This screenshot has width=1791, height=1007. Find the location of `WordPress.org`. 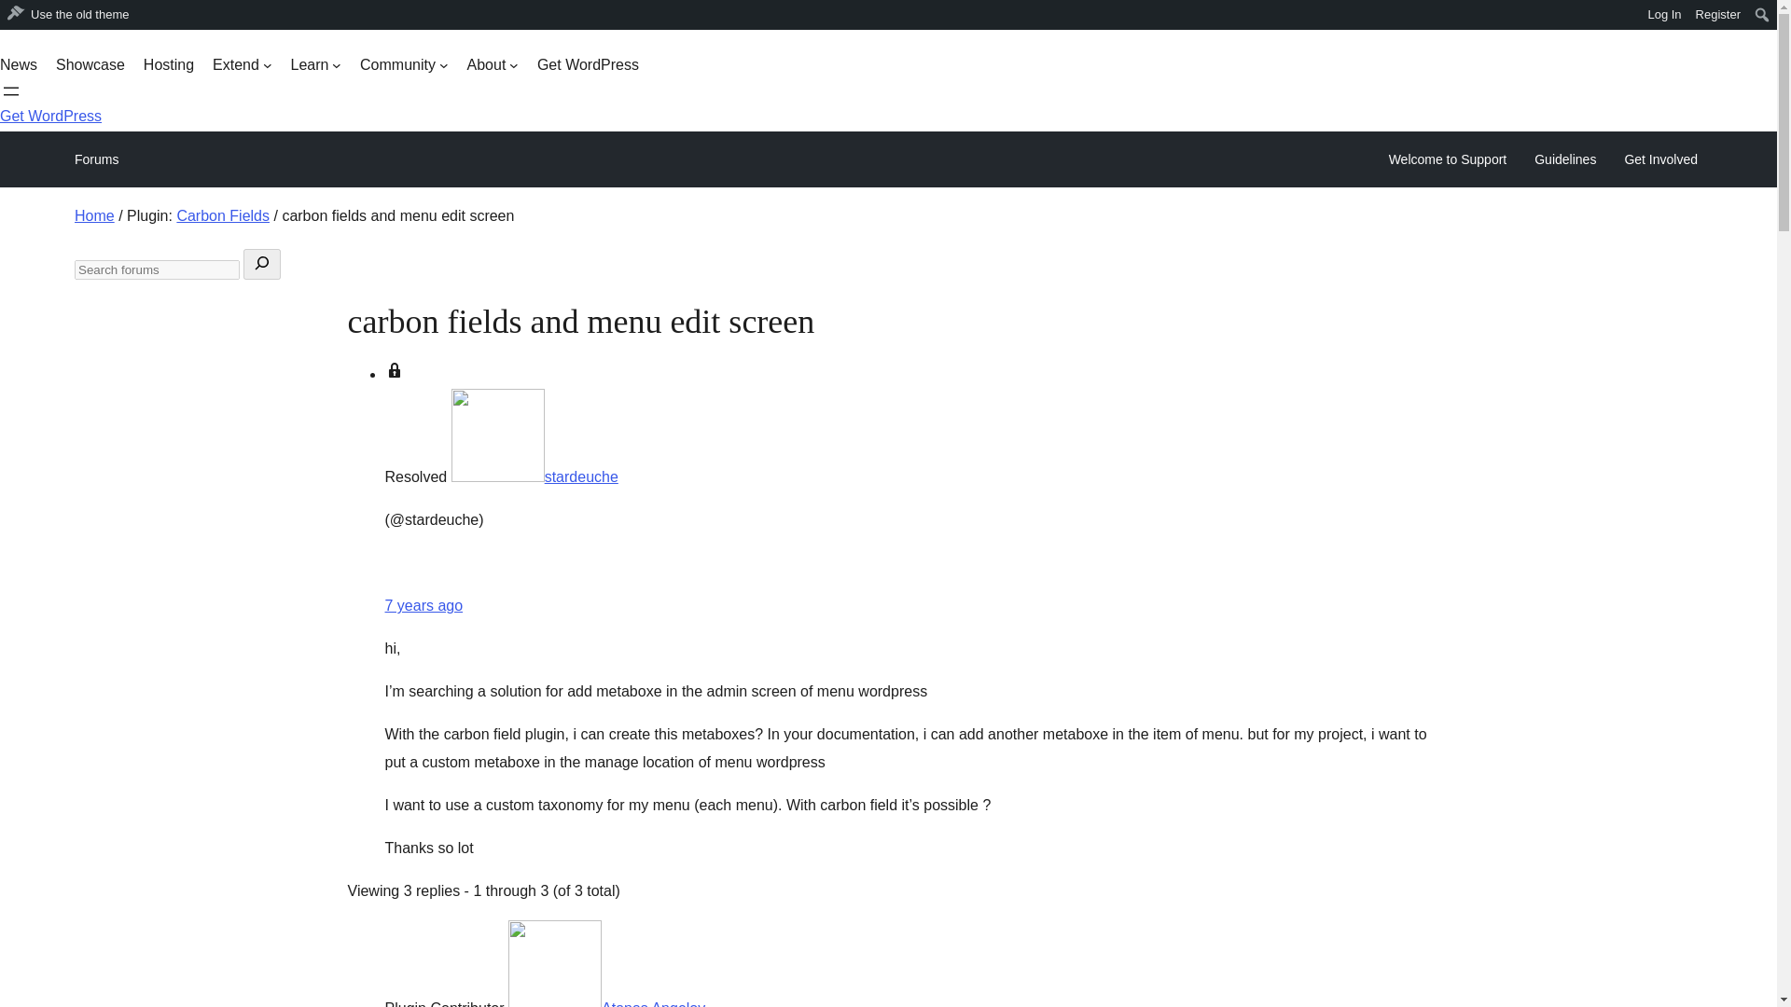

WordPress.org is located at coordinates (13, 13).